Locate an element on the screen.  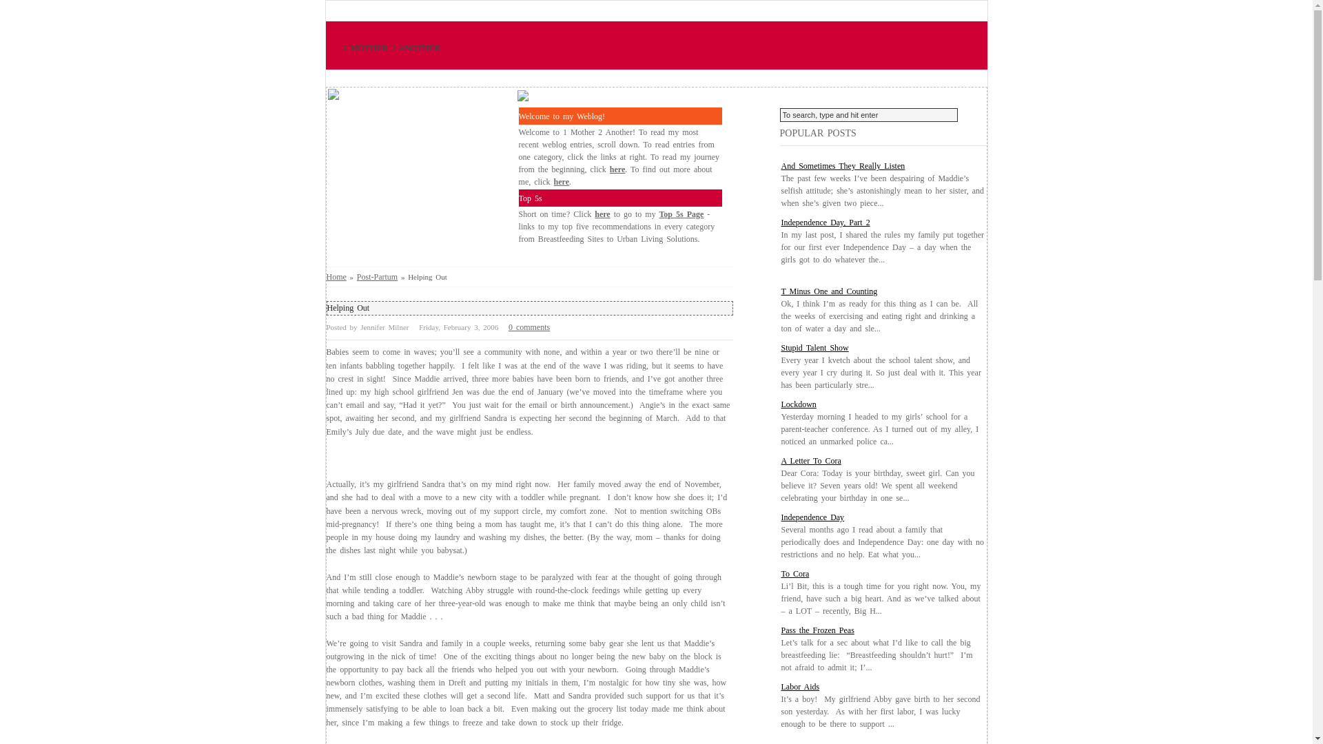
Post-Partum is located at coordinates (378, 277).